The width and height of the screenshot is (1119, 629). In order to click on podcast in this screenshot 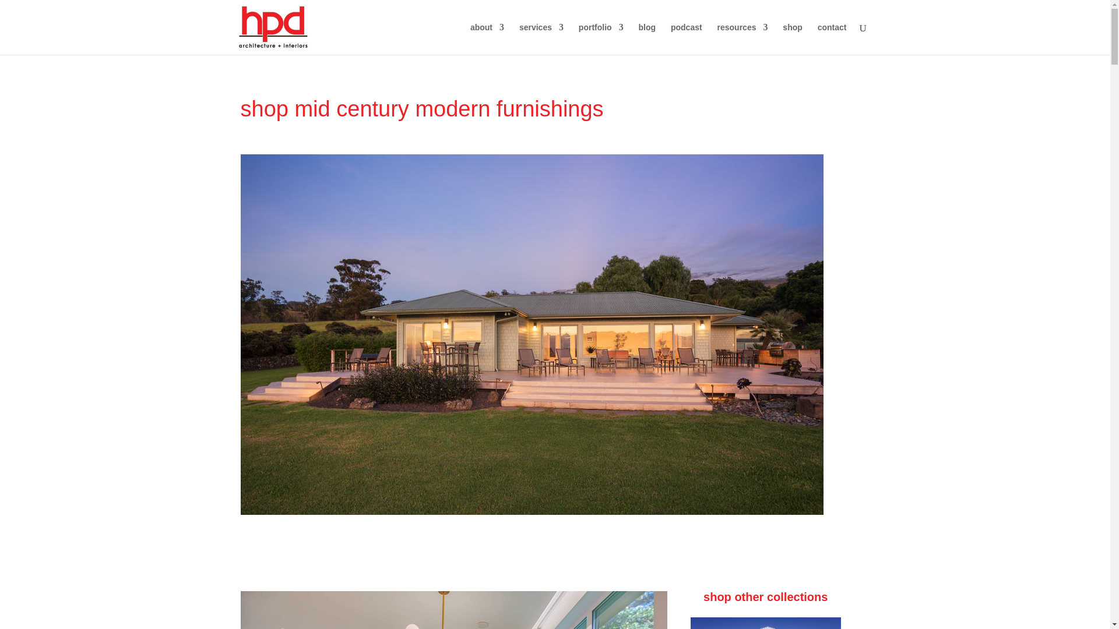, I will do `click(687, 38)`.